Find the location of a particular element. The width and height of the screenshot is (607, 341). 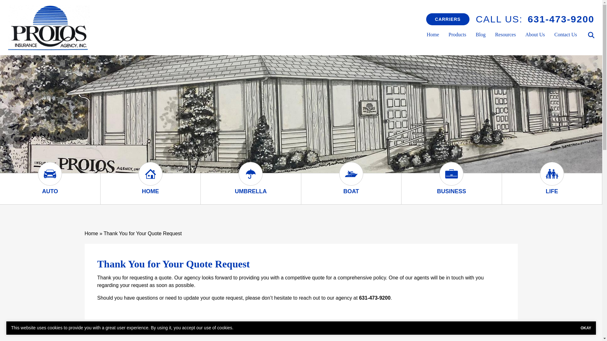

Home Icon is located at coordinates (150, 179).